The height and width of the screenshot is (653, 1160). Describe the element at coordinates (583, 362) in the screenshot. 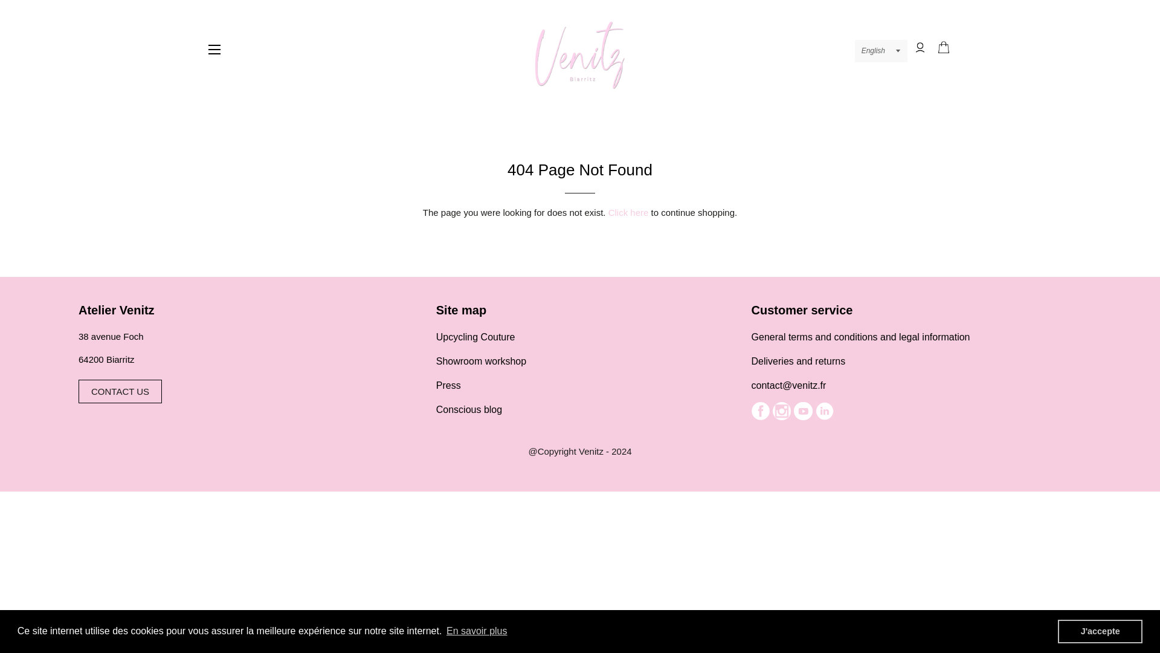

I see `Showroom workshop` at that location.